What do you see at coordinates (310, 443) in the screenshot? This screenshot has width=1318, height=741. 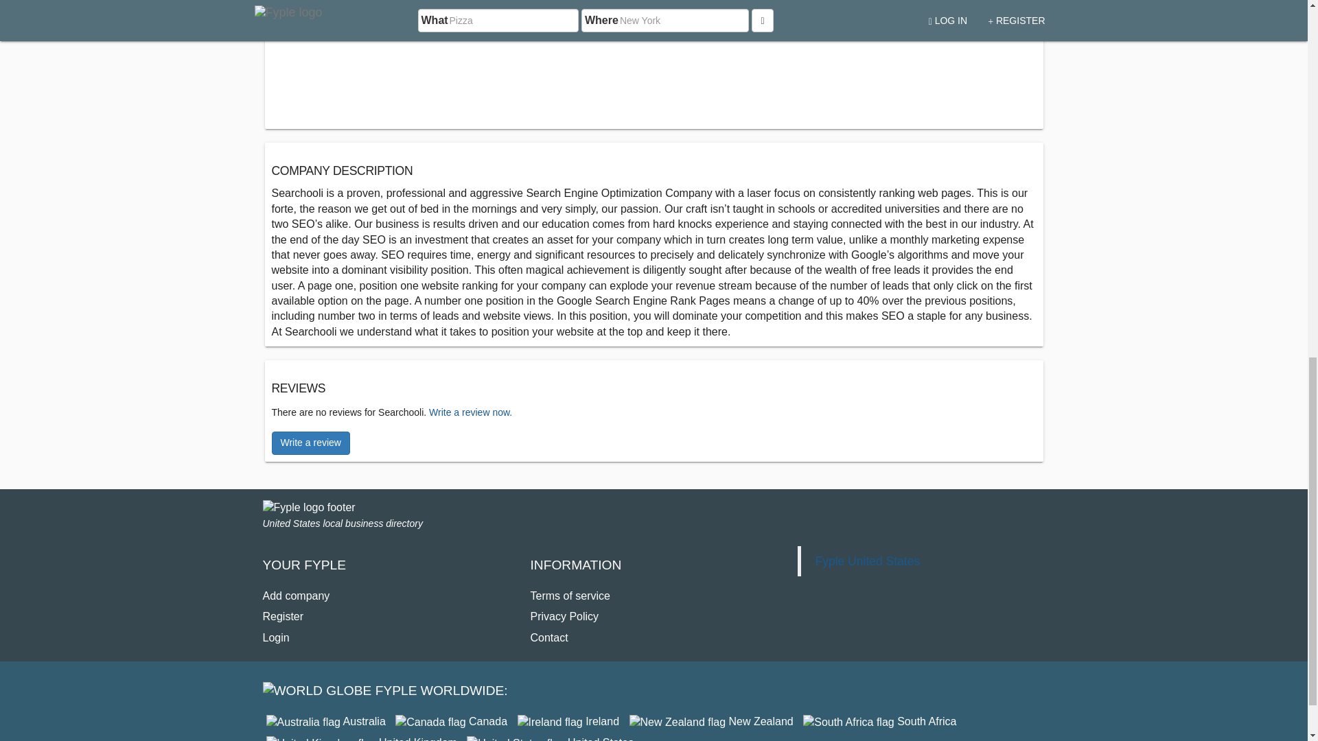 I see `Write a review` at bounding box center [310, 443].